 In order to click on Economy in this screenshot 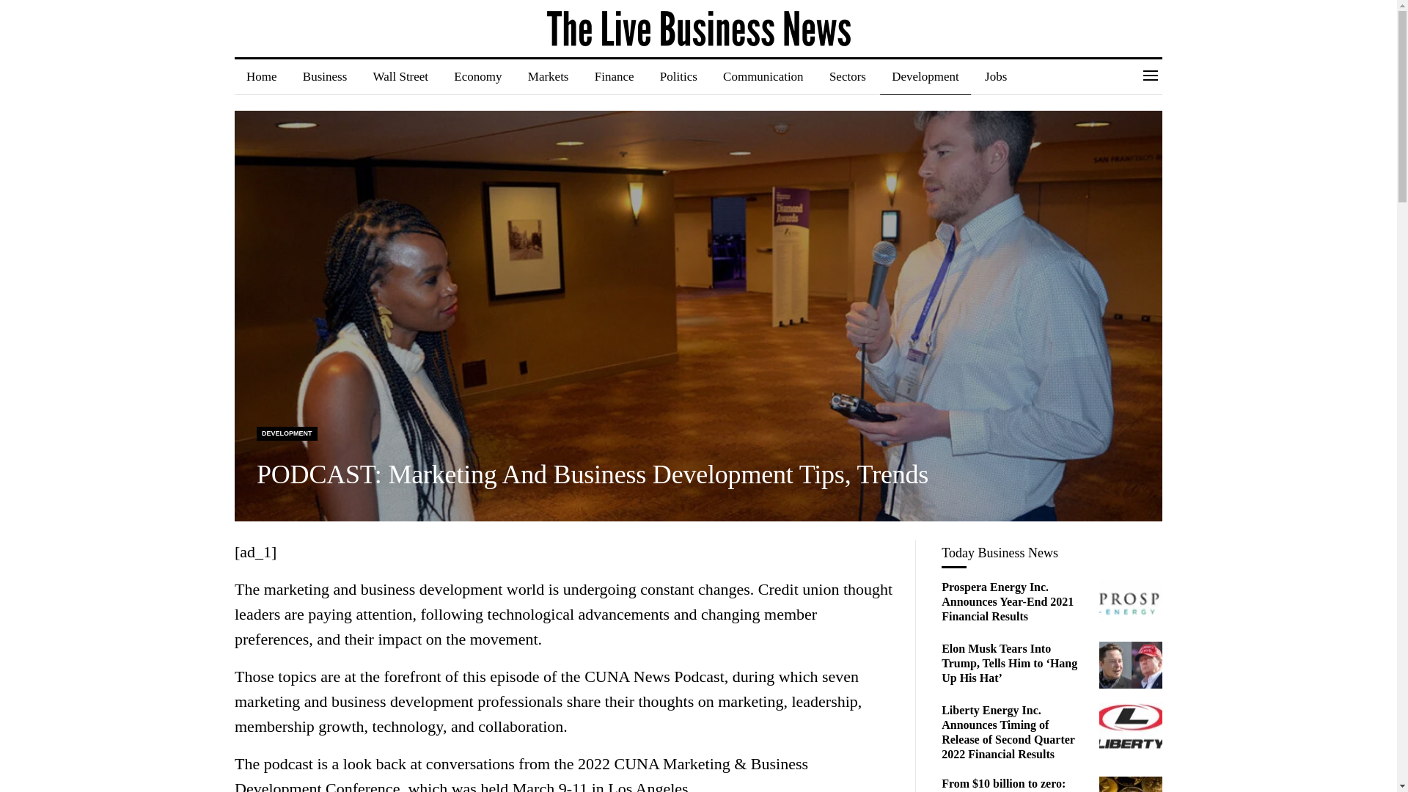, I will do `click(477, 76)`.